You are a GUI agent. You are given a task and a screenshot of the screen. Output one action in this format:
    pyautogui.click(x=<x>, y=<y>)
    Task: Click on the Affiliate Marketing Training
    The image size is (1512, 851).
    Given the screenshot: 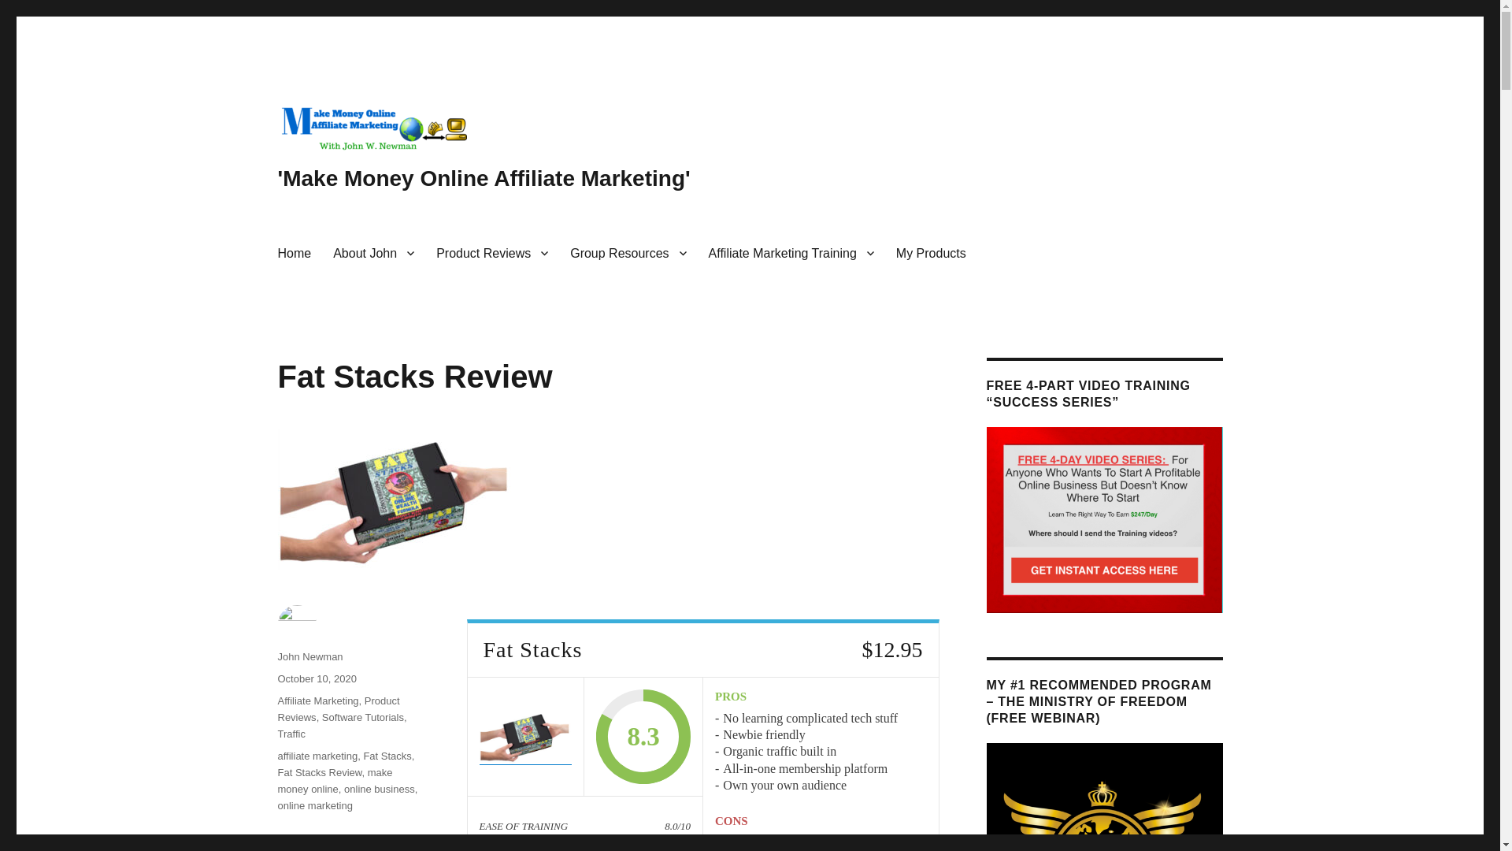 What is the action you would take?
    pyautogui.click(x=791, y=253)
    